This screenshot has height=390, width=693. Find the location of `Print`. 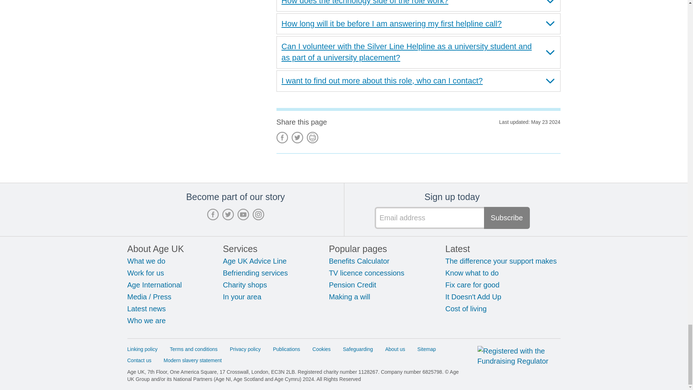

Print is located at coordinates (313, 138).